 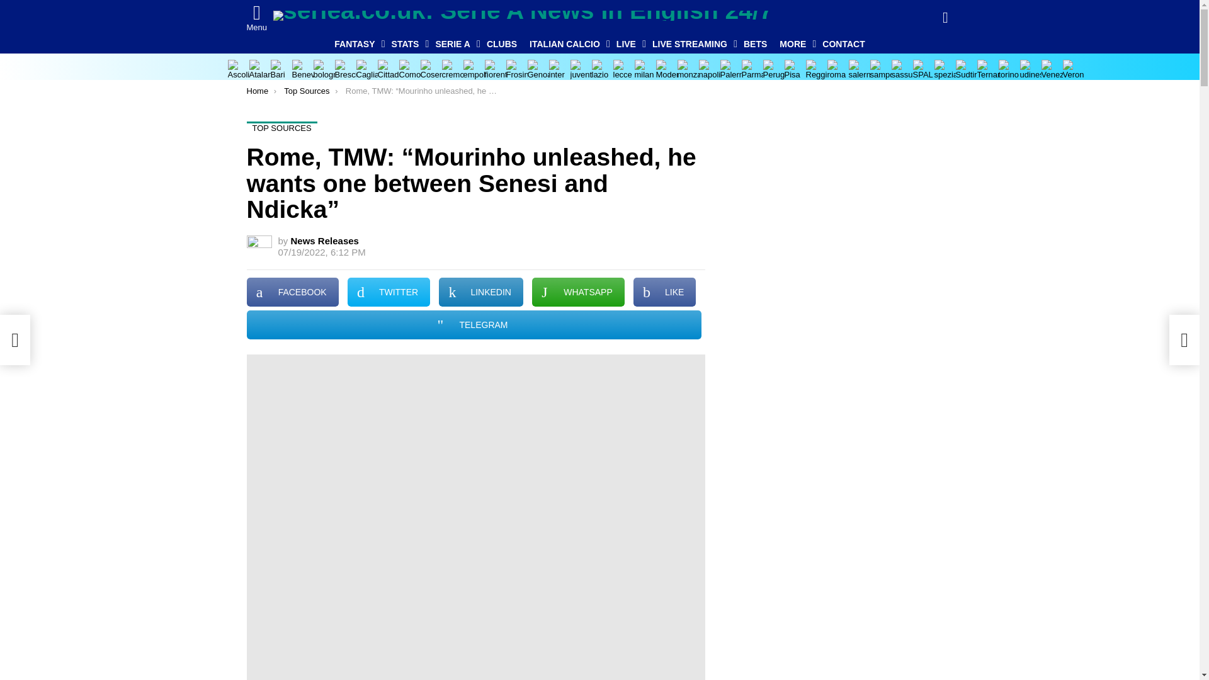 I want to click on Share on Facebook, so click(x=292, y=292).